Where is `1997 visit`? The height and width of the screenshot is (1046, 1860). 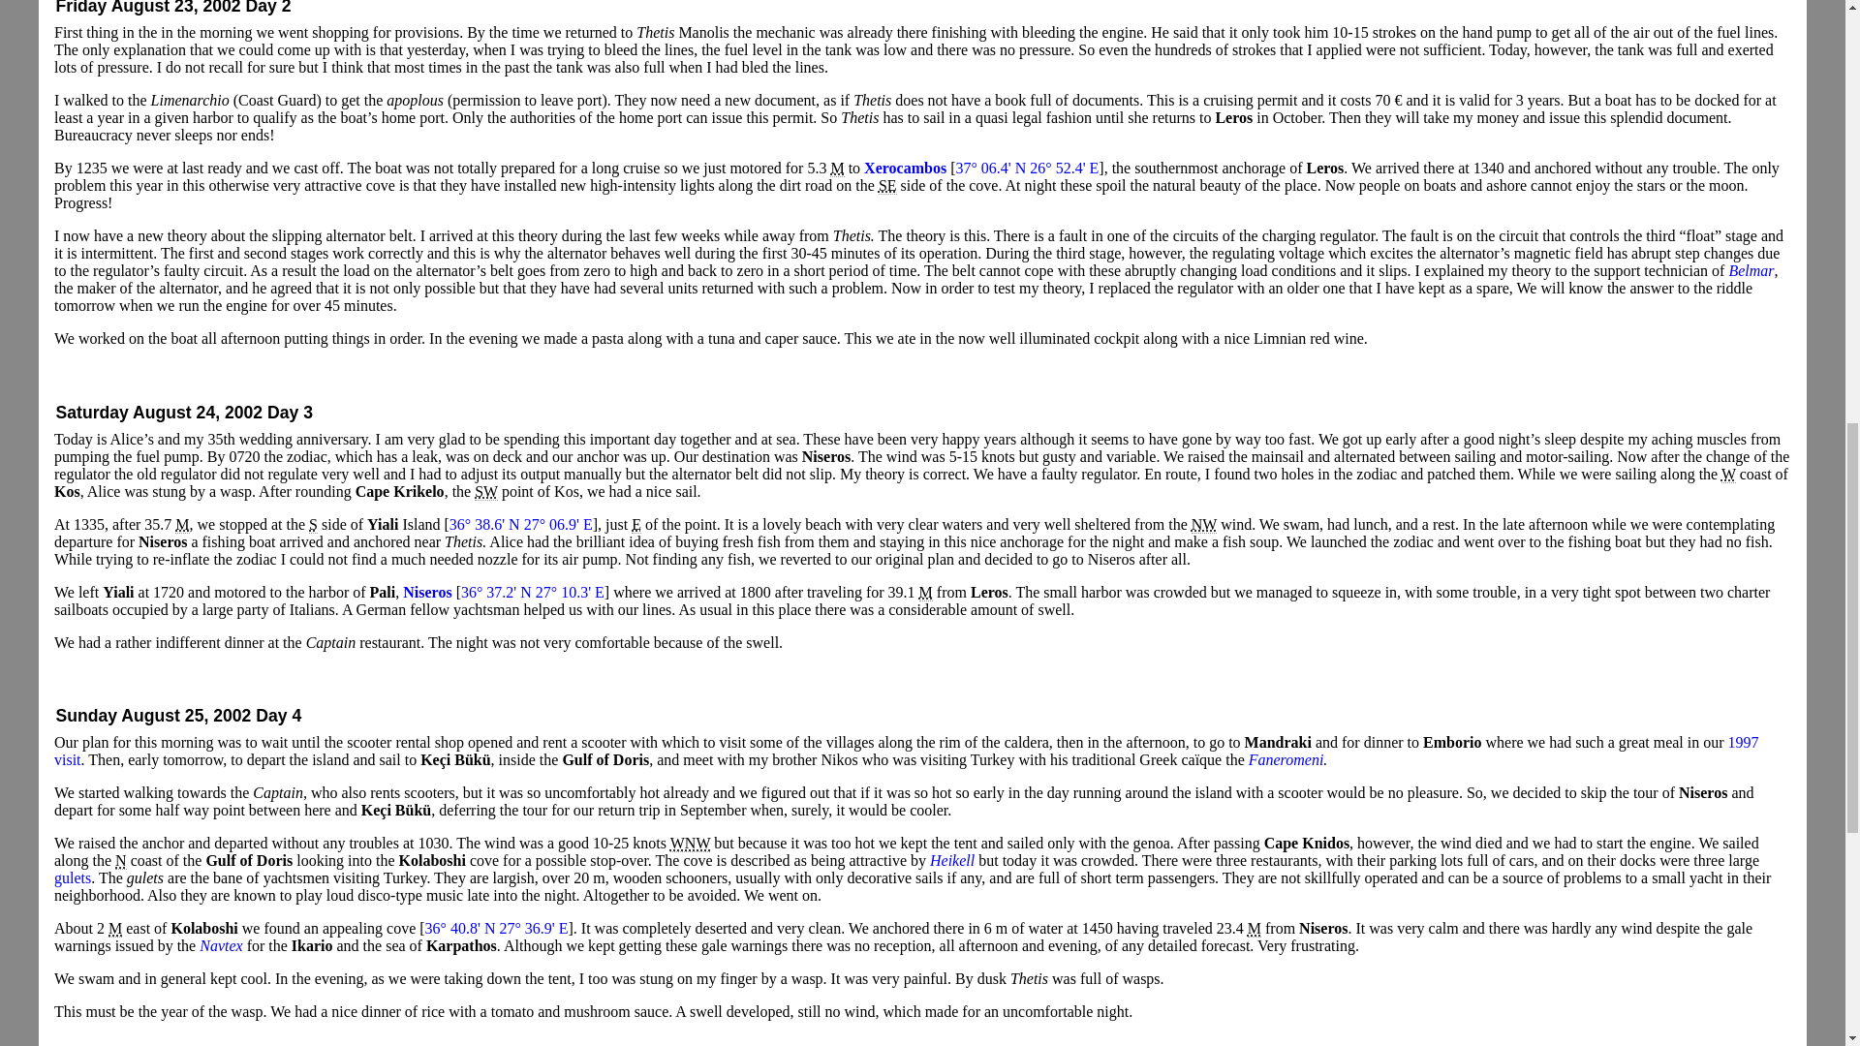 1997 visit is located at coordinates (907, 751).